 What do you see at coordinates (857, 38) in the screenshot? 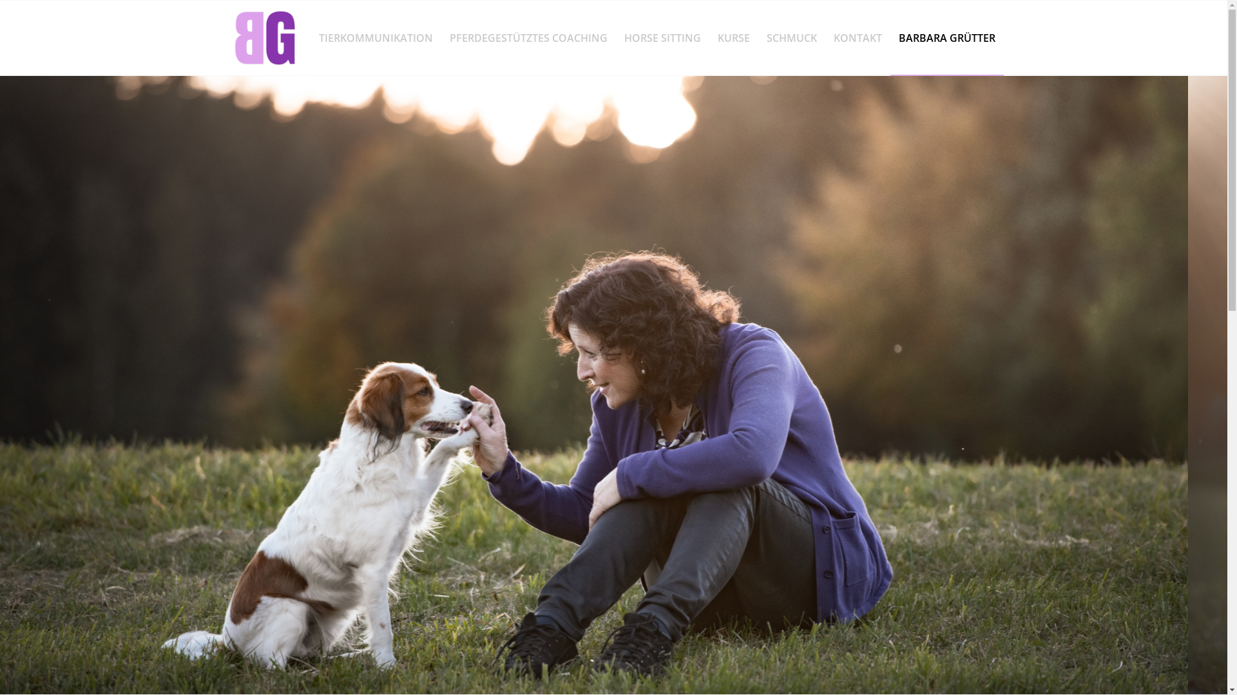
I see `KONTAKT` at bounding box center [857, 38].